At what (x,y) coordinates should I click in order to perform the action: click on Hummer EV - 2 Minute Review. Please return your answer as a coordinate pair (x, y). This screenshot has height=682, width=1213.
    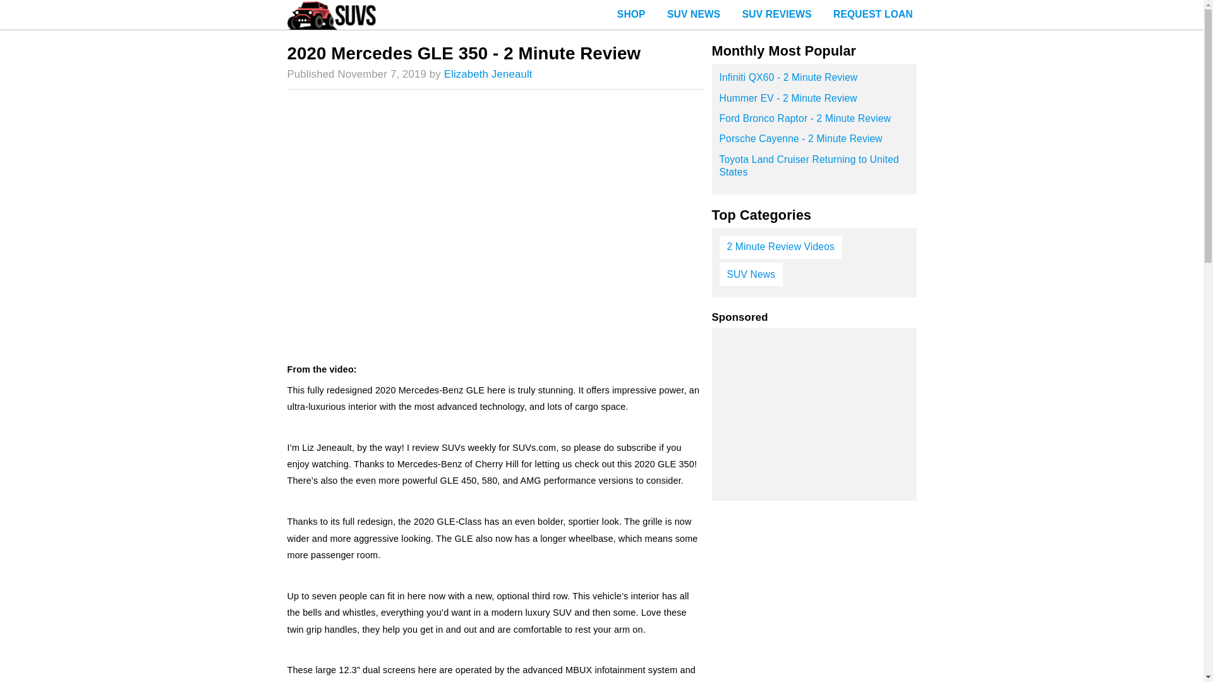
    Looking at the image, I should click on (814, 102).